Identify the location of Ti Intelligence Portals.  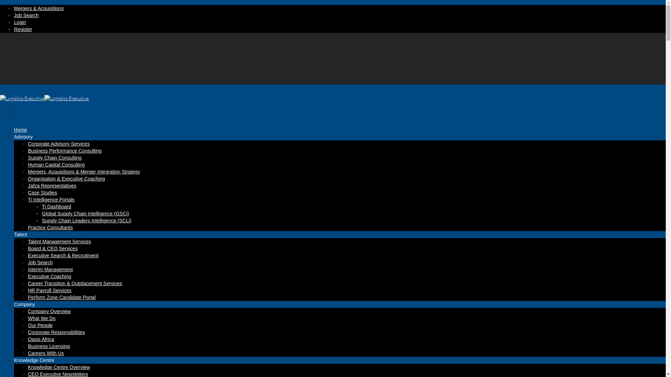
(51, 200).